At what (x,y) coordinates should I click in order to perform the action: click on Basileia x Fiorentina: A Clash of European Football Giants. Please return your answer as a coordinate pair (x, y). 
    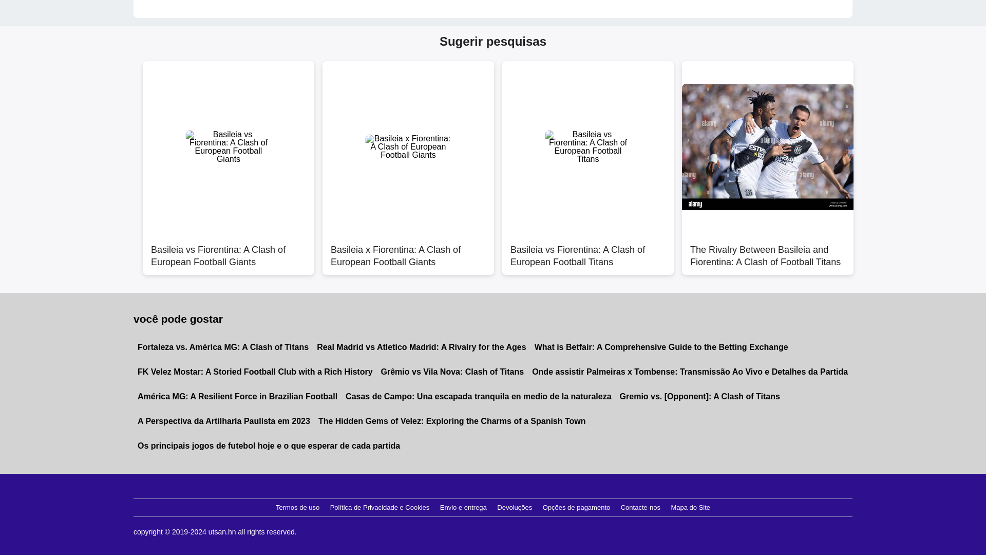
    Looking at the image, I should click on (408, 250).